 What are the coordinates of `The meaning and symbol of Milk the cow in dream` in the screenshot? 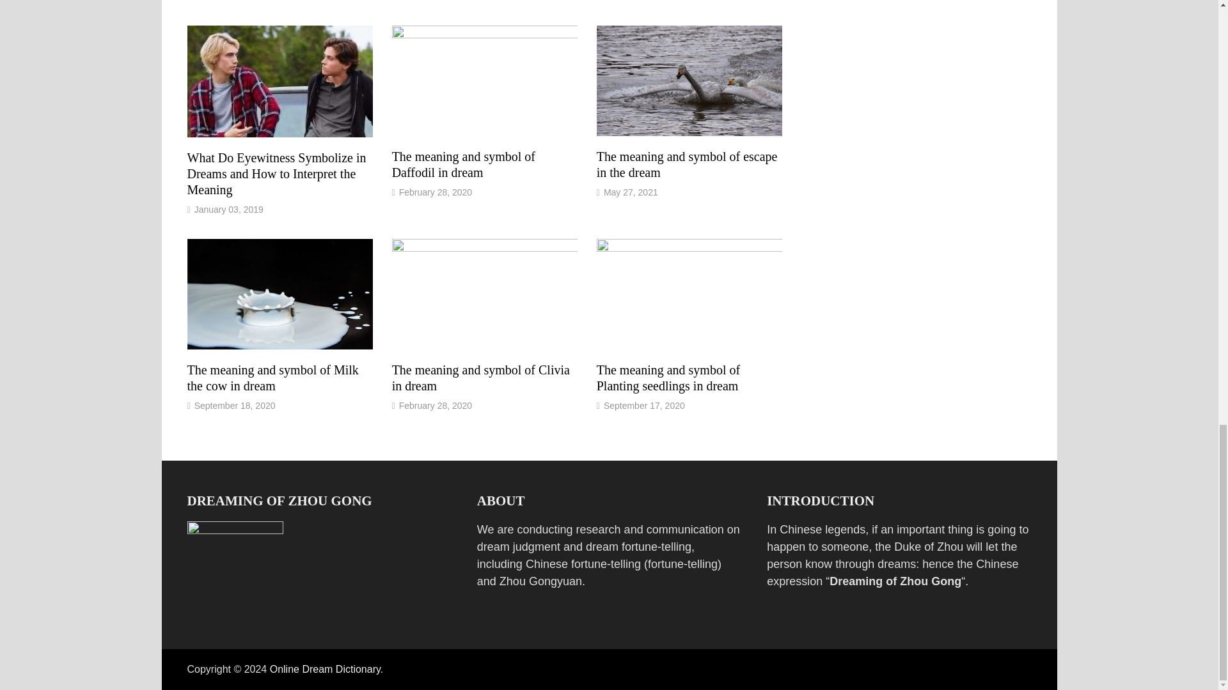 It's located at (272, 378).